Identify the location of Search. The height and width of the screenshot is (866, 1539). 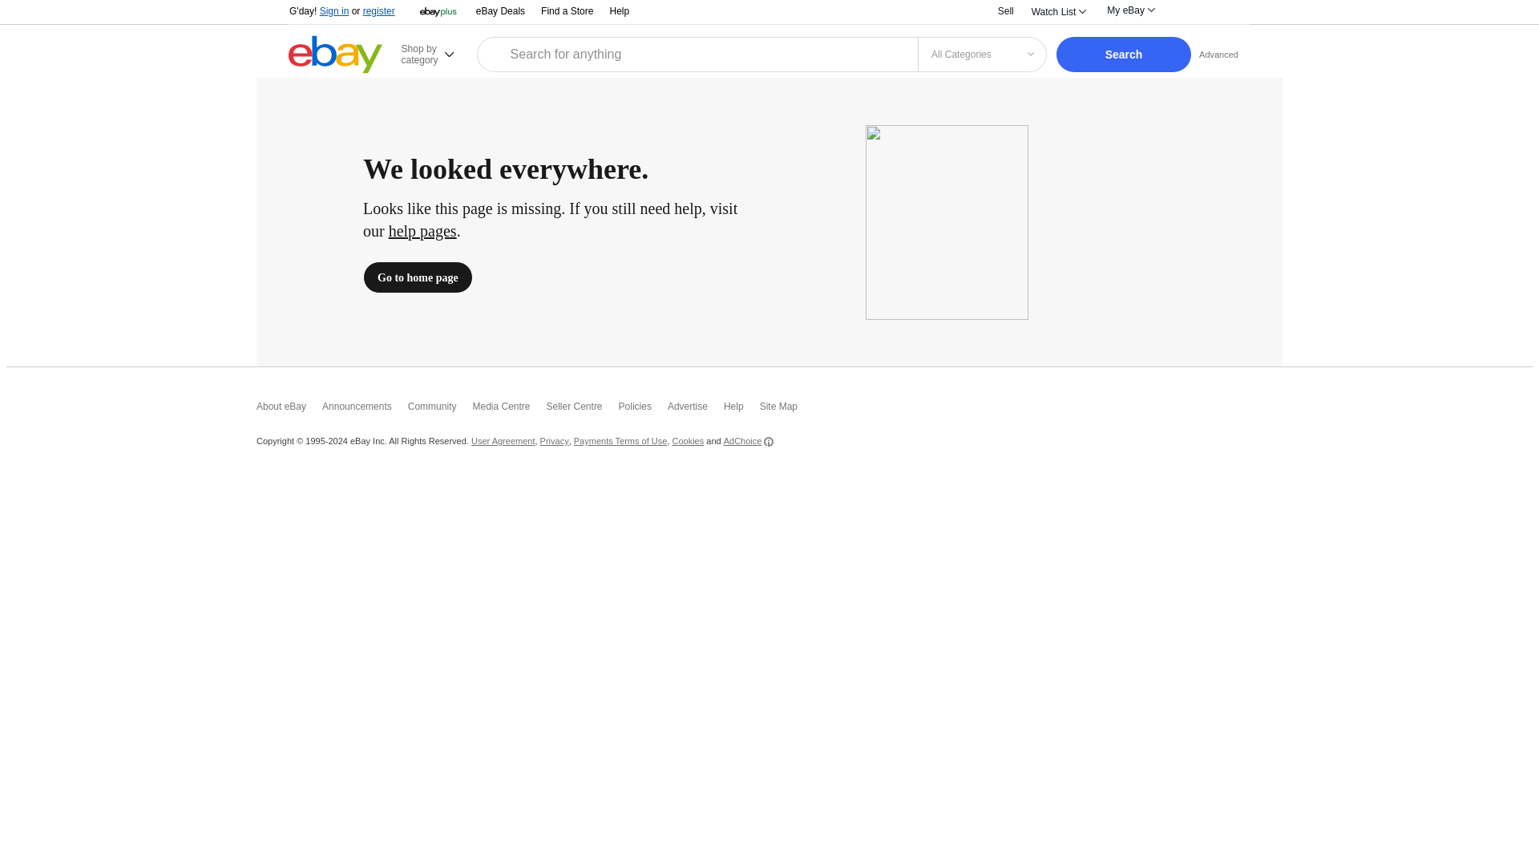
(1124, 55).